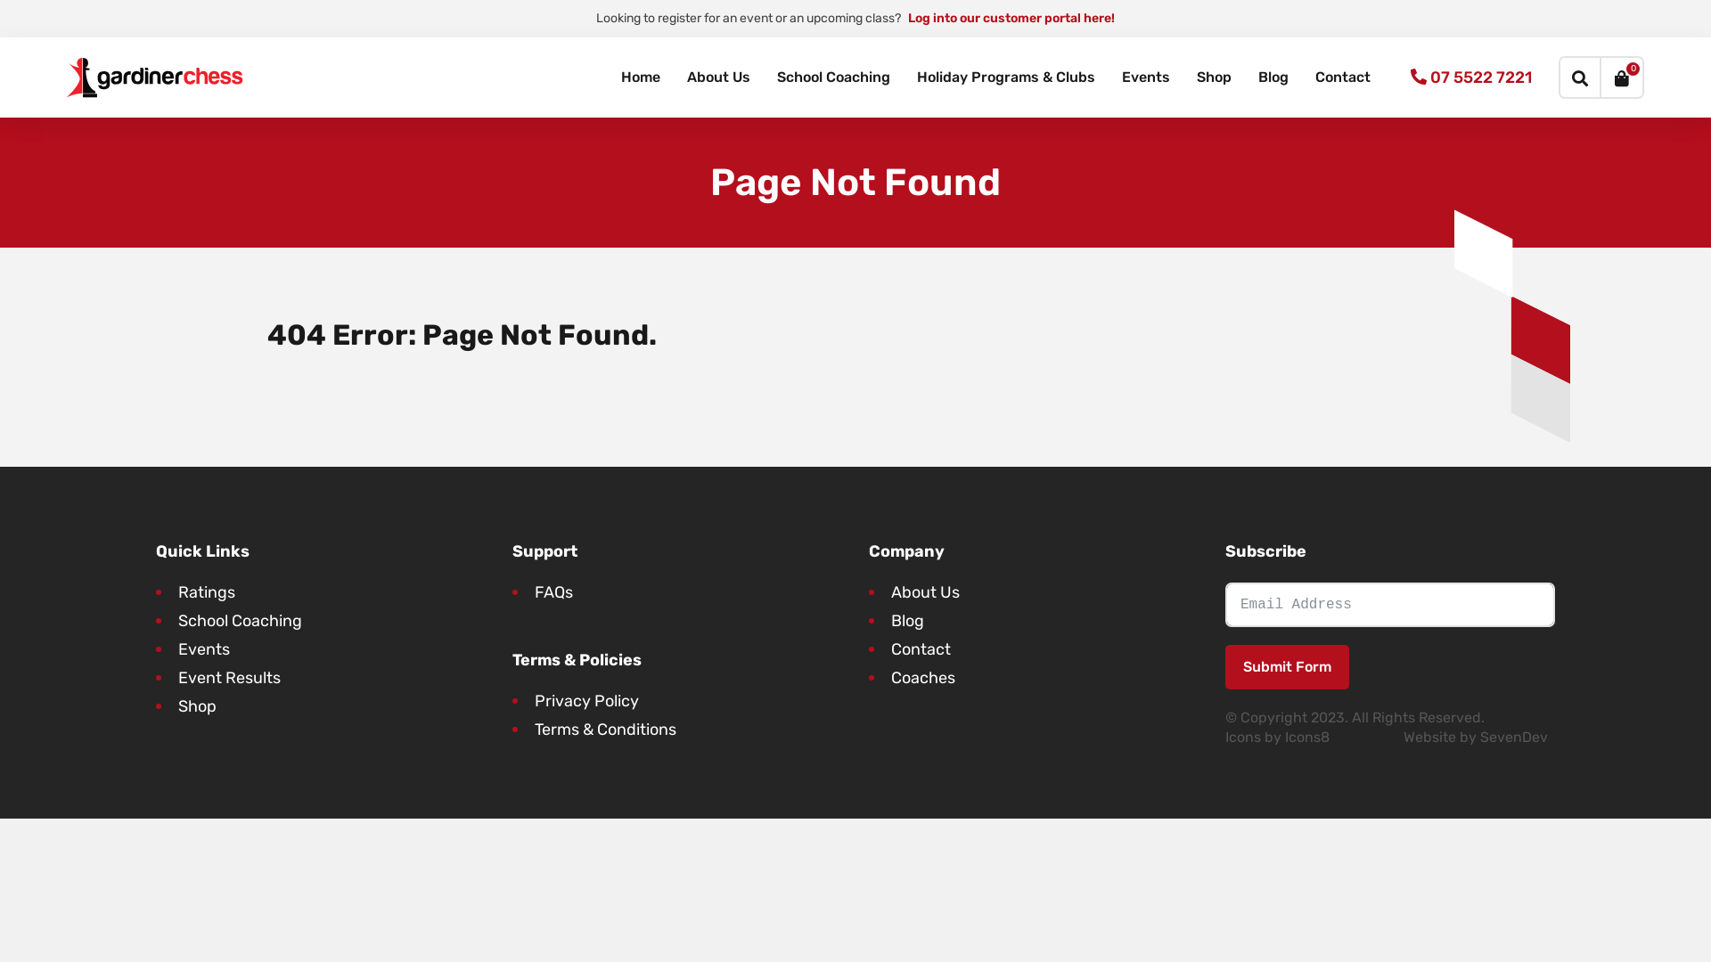 This screenshot has height=962, width=1711. What do you see at coordinates (1273, 77) in the screenshot?
I see `Blog` at bounding box center [1273, 77].